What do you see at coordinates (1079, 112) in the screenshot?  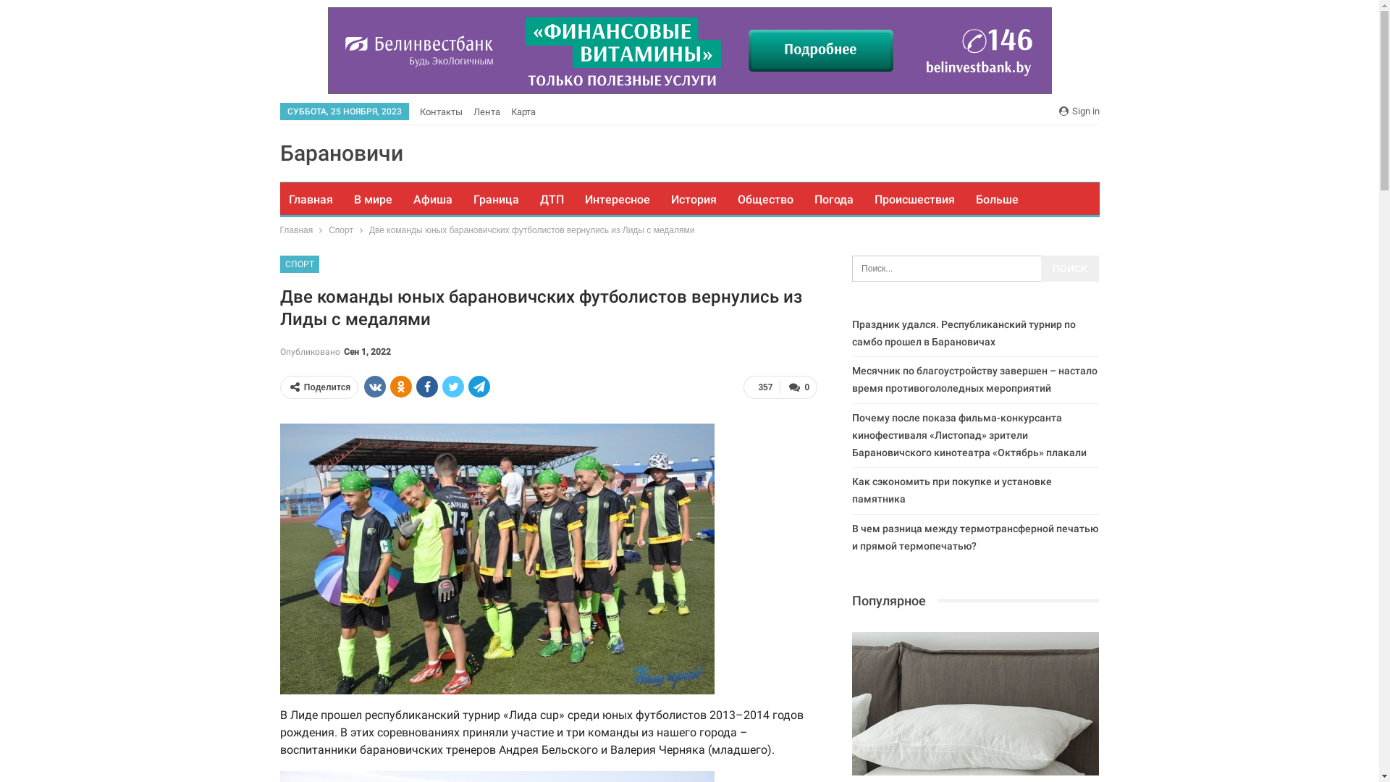 I see `Sign in` at bounding box center [1079, 112].